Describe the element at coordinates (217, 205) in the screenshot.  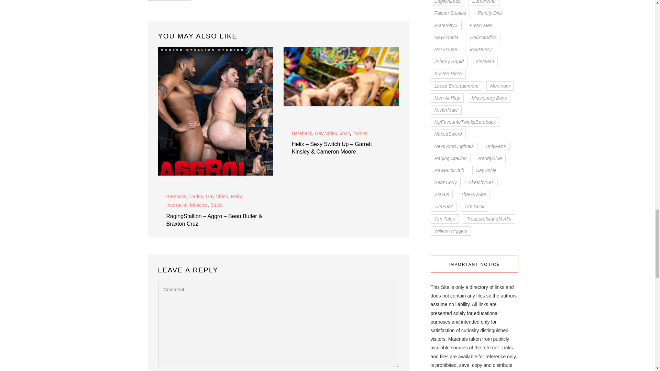
I see `Studs` at that location.